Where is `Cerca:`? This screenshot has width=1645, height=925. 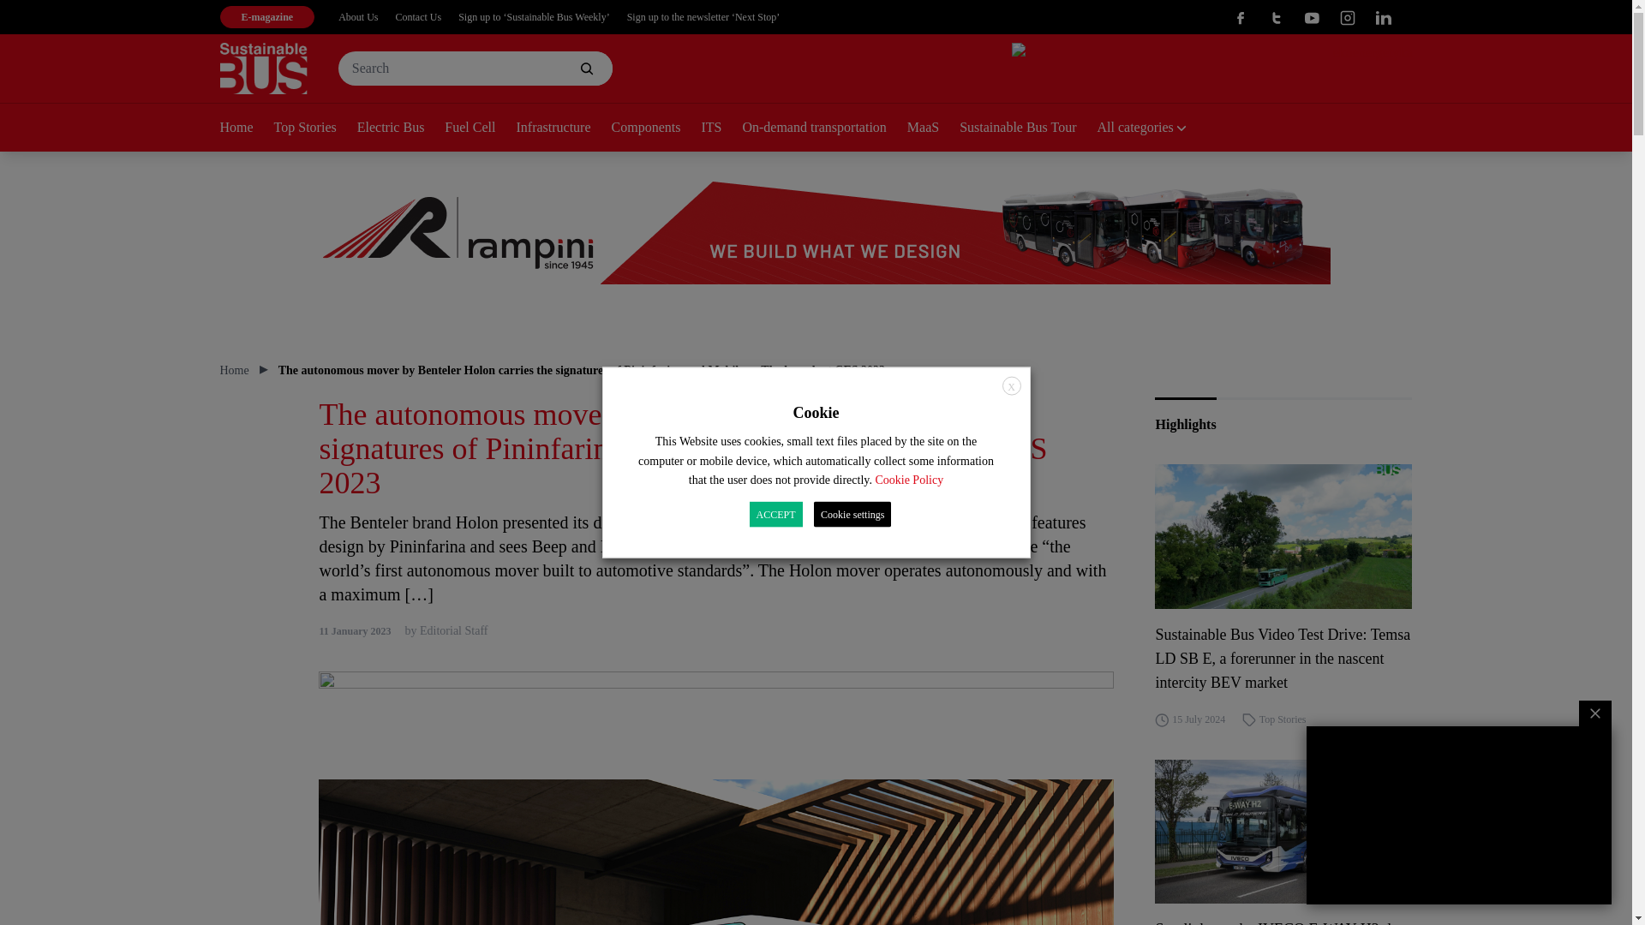
Cerca: is located at coordinates (475, 69).